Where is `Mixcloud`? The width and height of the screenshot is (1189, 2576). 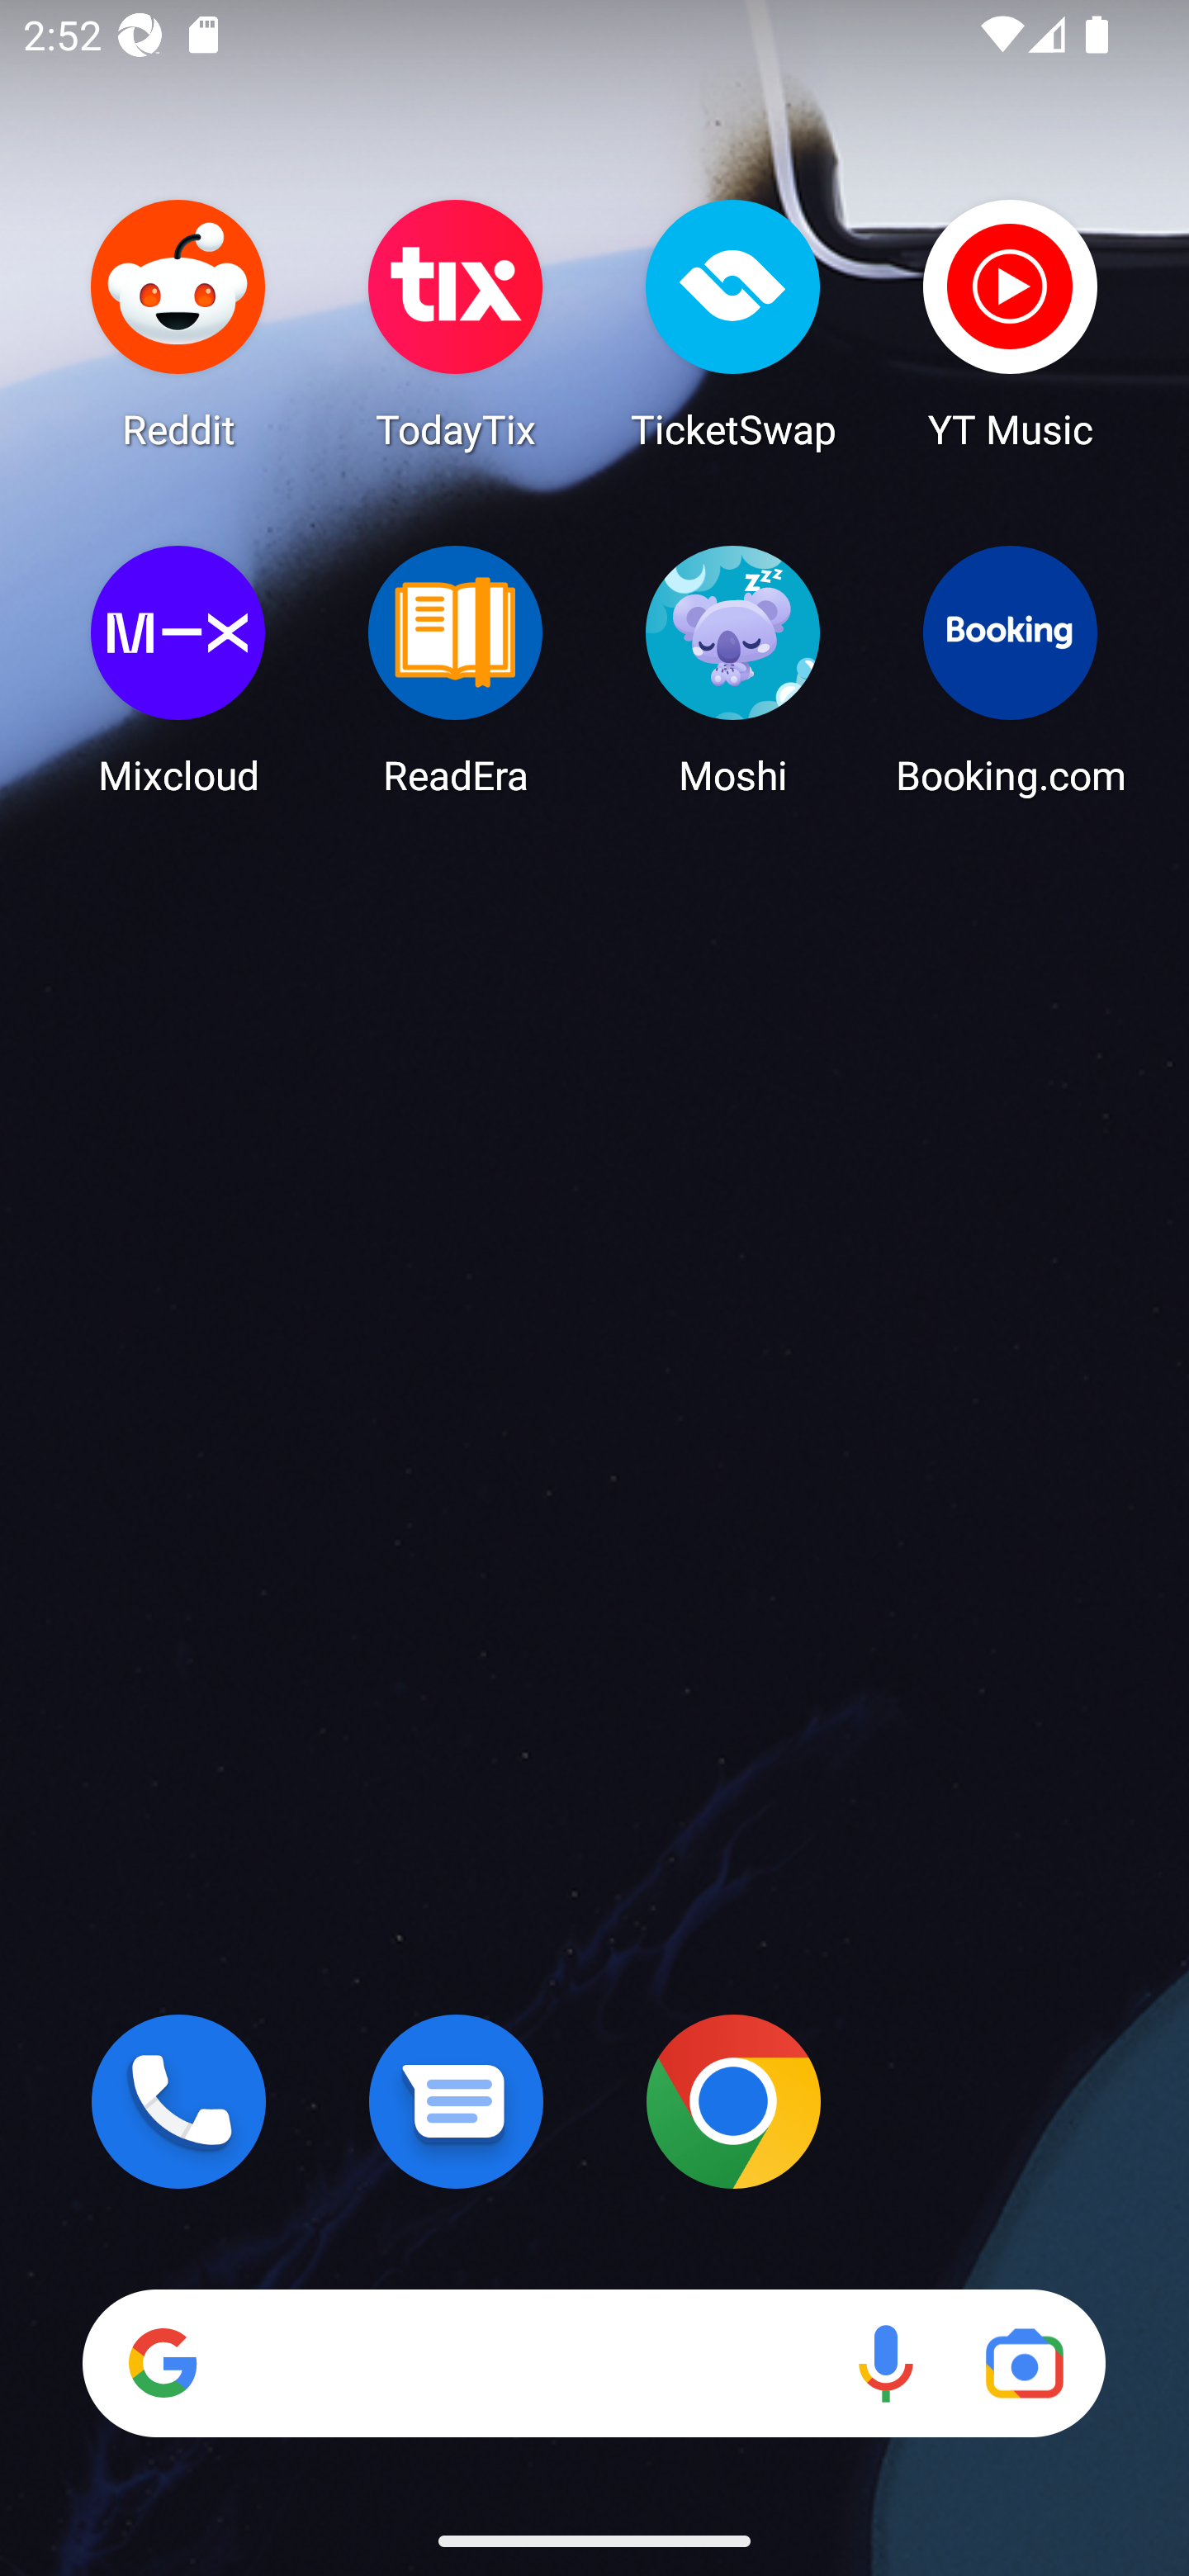 Mixcloud is located at coordinates (178, 670).